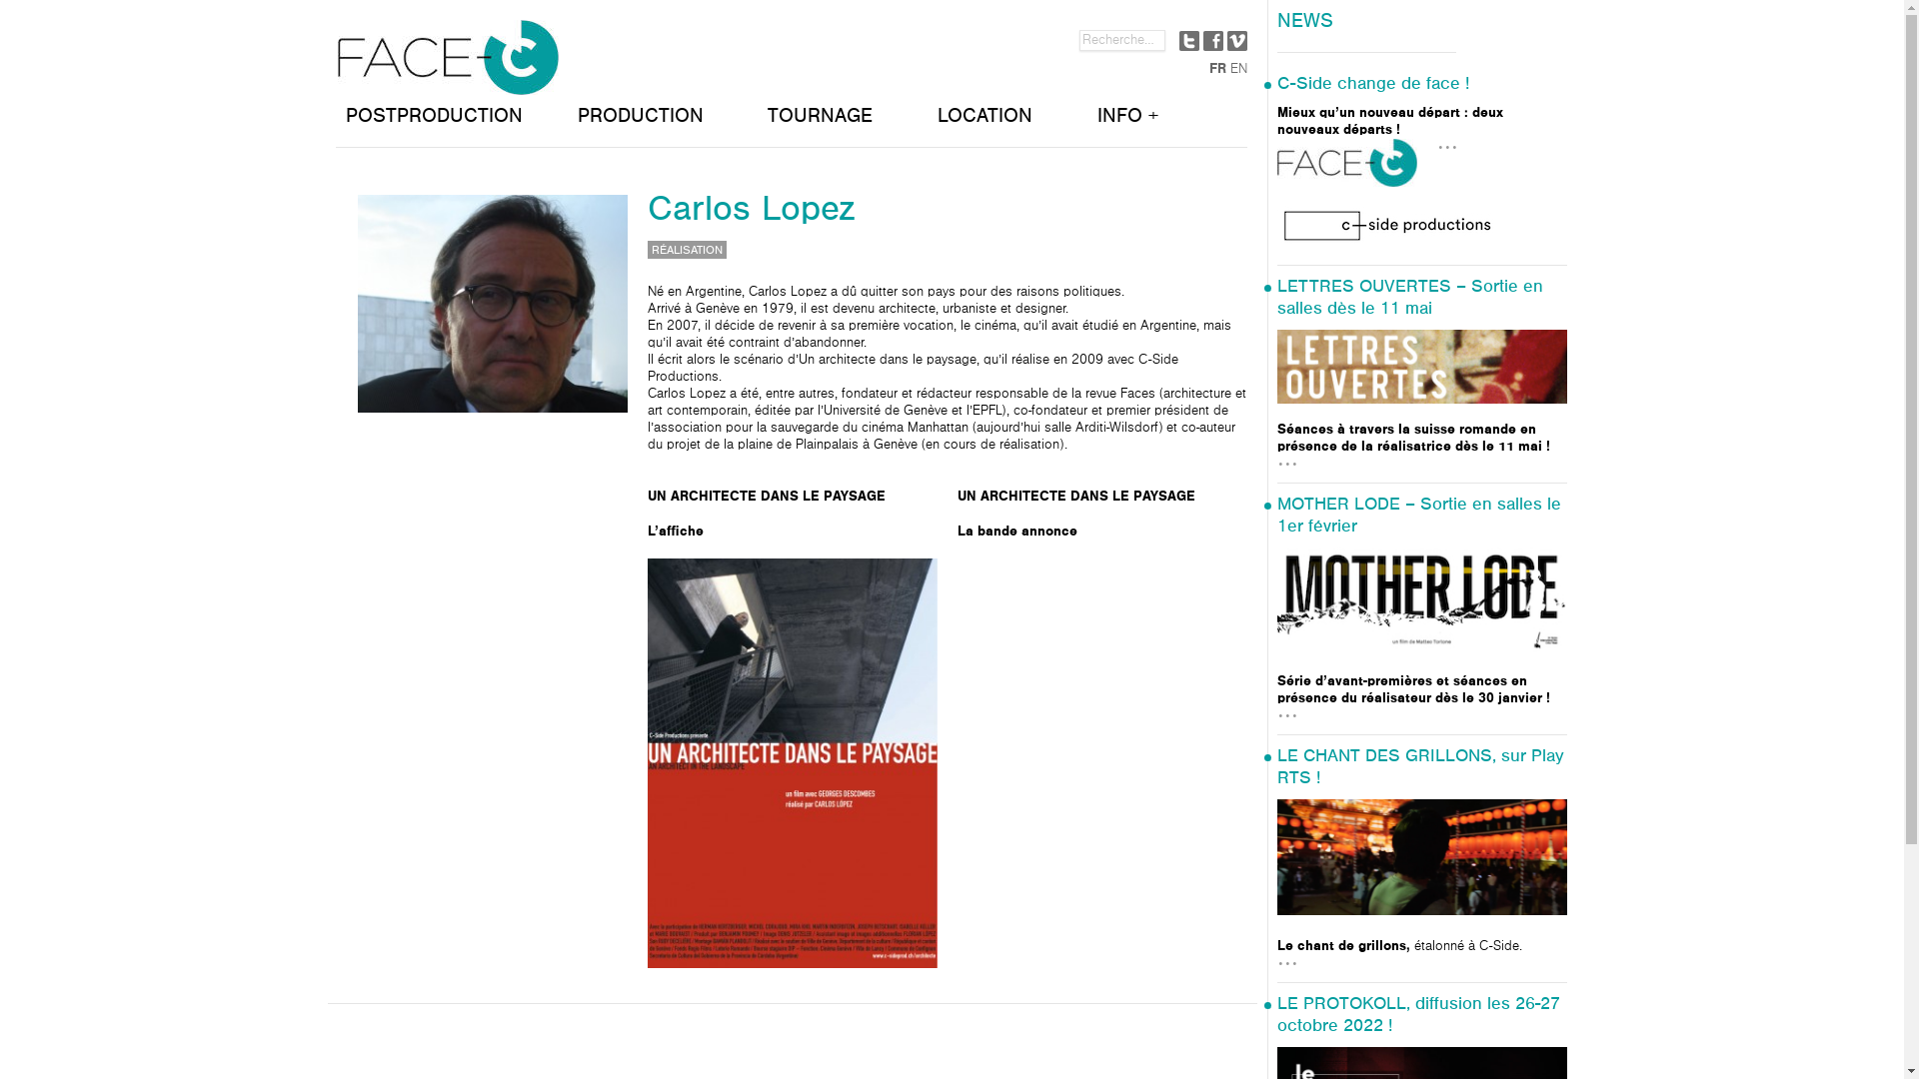 This screenshot has height=1079, width=1919. I want to click on C-Side change de face !, so click(1373, 84).